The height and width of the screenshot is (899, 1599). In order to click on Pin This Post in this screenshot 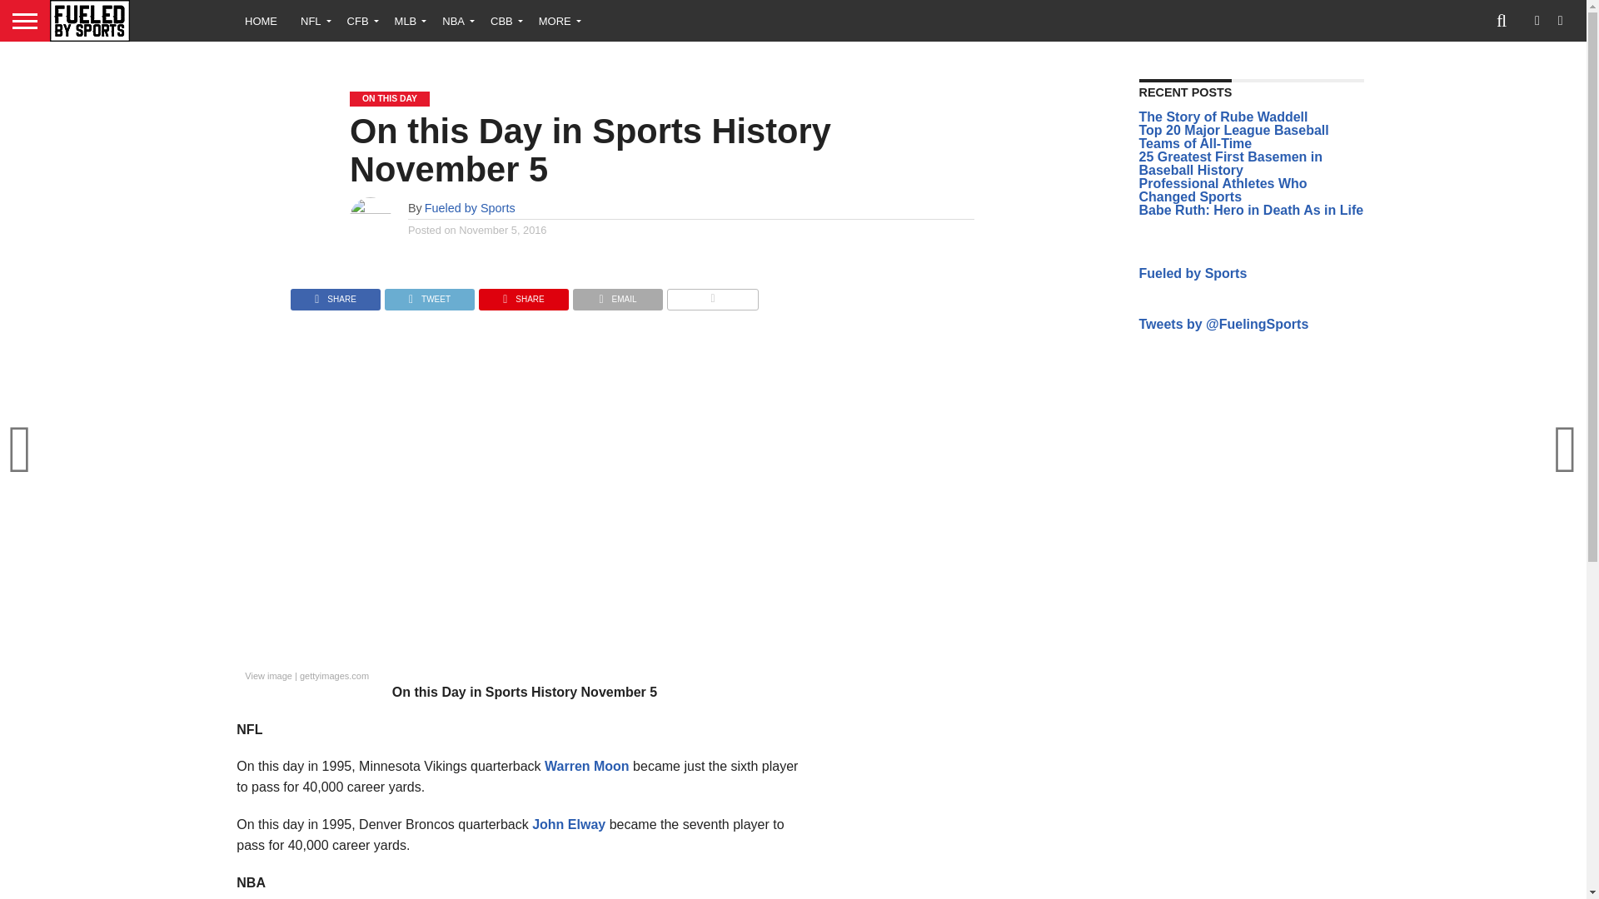, I will do `click(523, 295)`.